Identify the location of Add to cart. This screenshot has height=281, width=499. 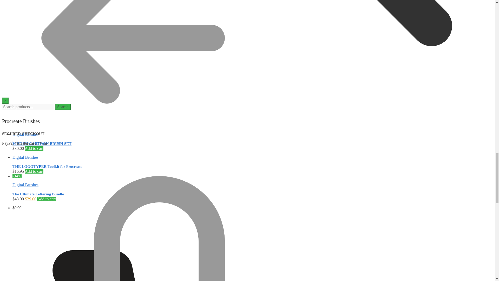
(46, 199).